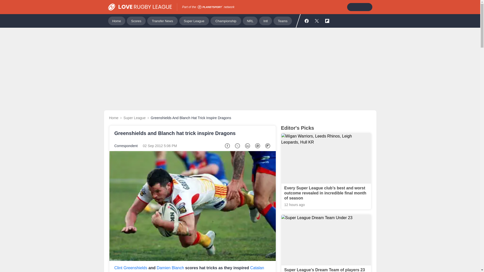  Describe the element at coordinates (126, 146) in the screenshot. I see `Correspondent` at that location.